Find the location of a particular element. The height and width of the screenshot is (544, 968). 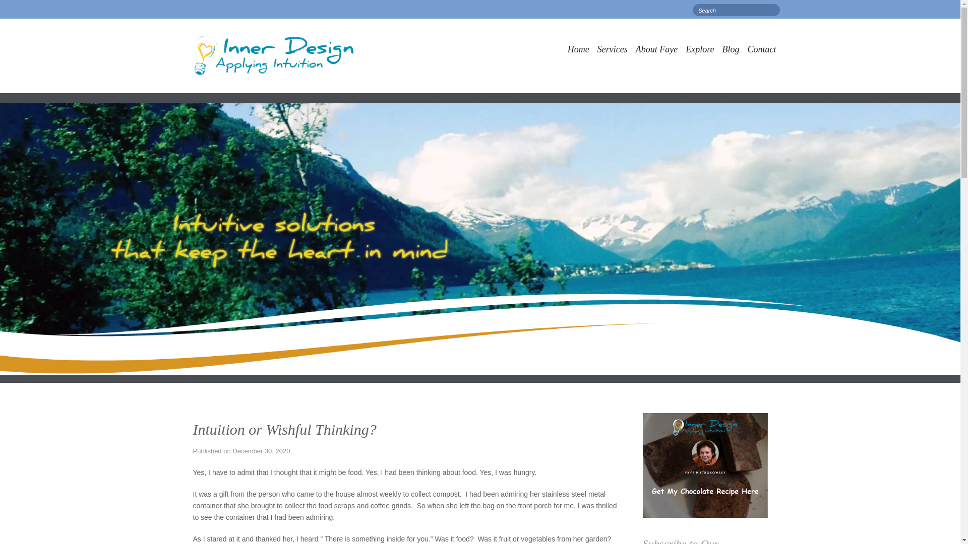

Home is located at coordinates (731, 49).